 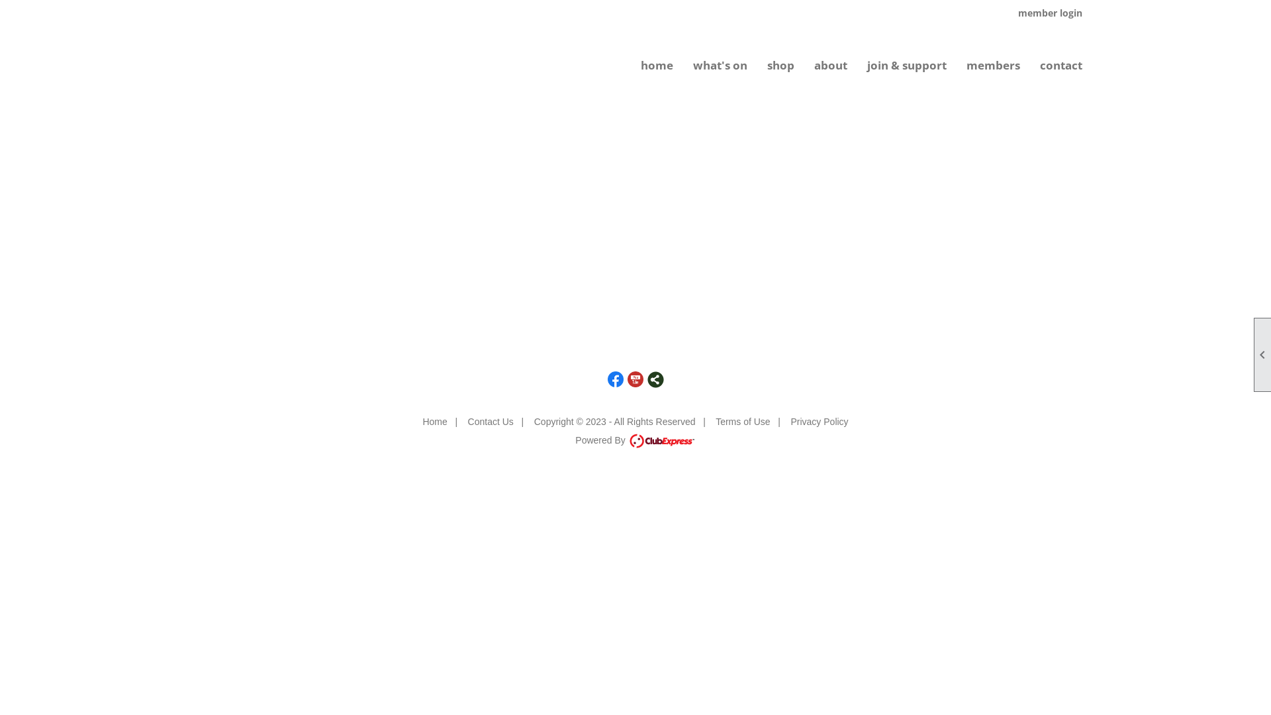 I want to click on contact, so click(x=1061, y=66).